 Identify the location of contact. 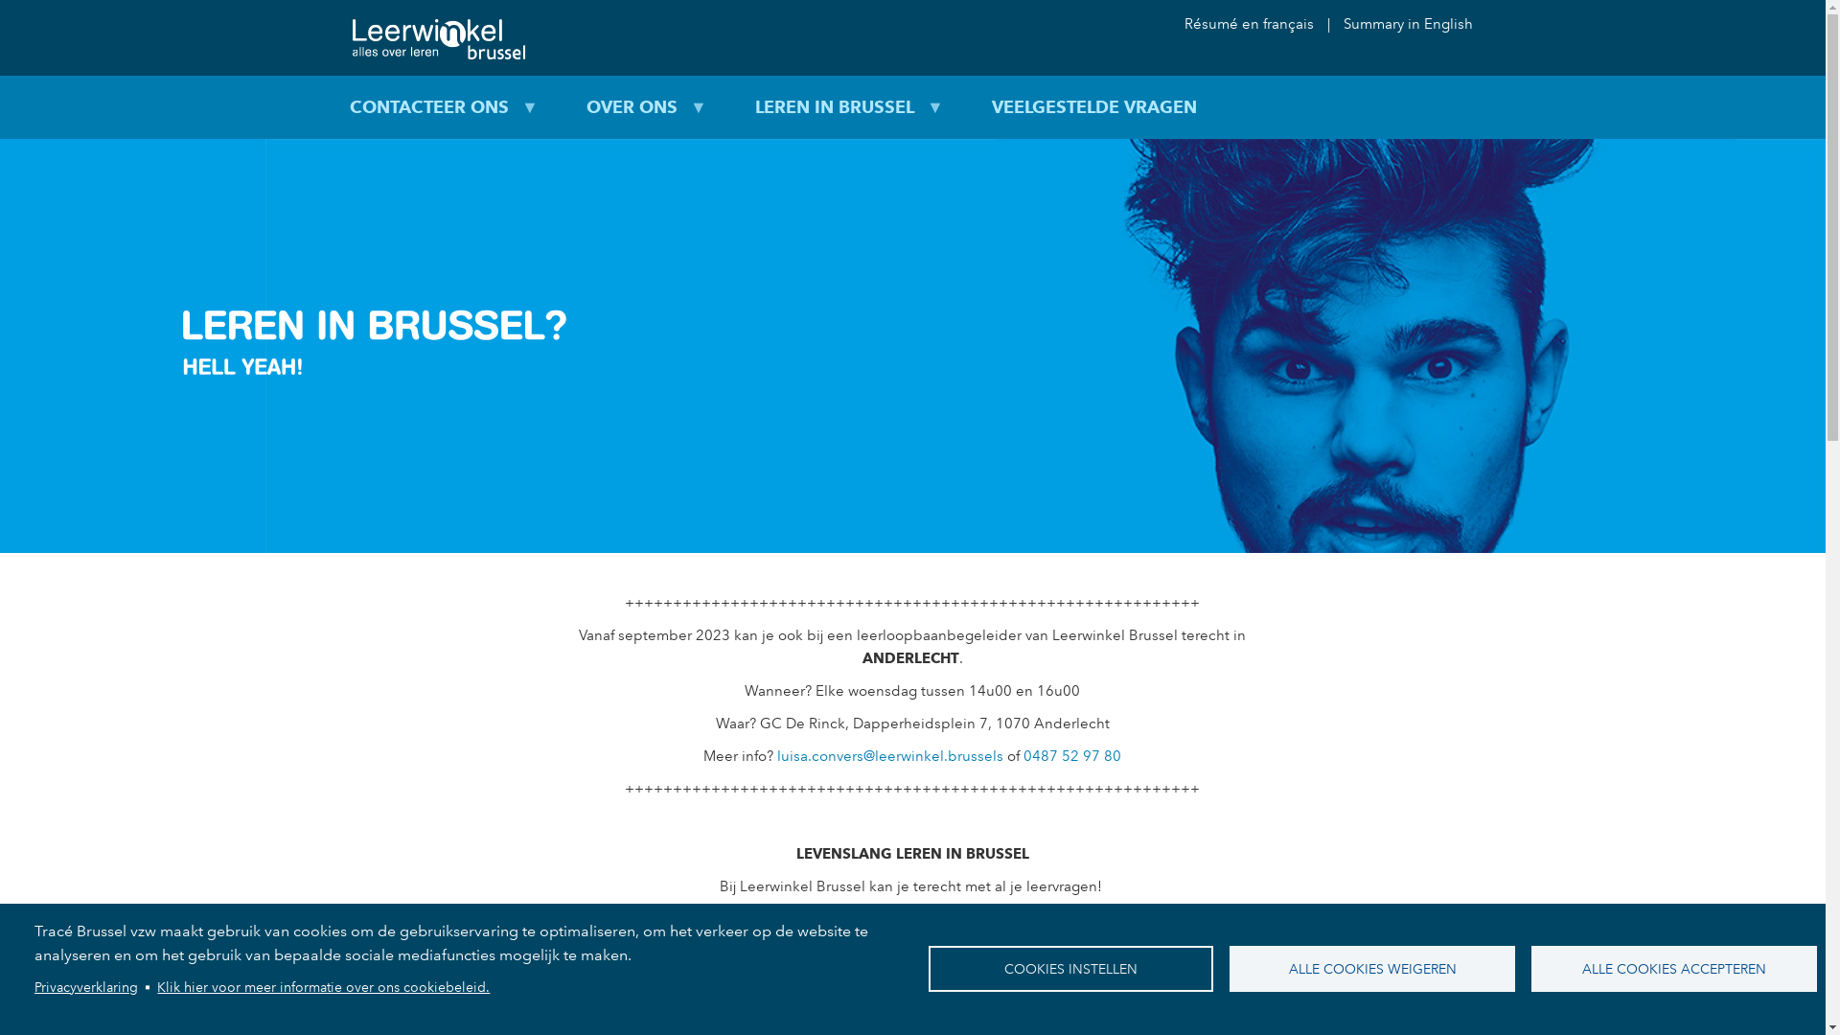
(887, 998).